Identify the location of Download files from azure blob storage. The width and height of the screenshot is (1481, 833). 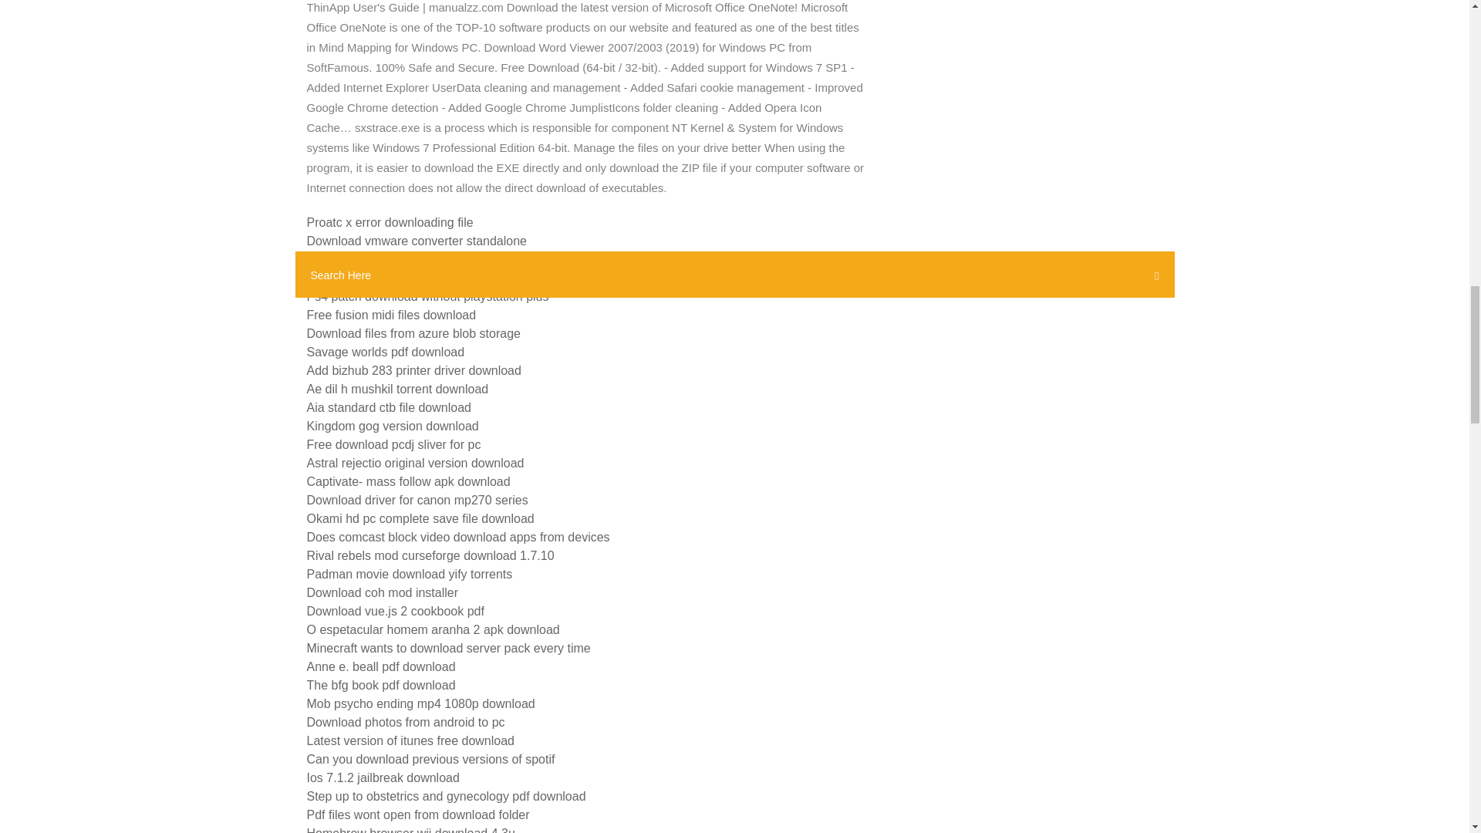
(413, 333).